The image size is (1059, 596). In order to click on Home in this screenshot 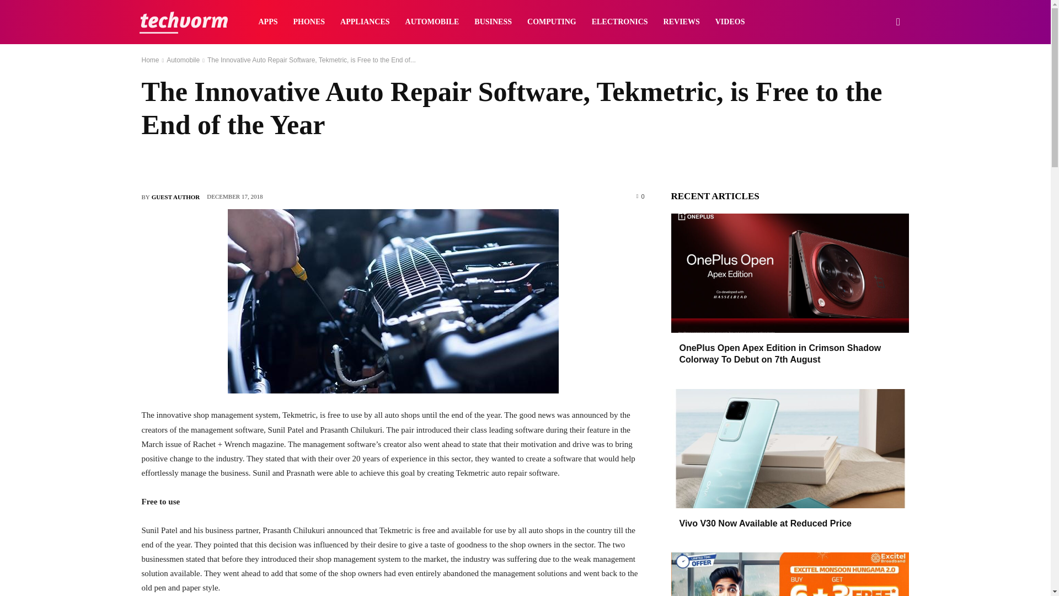, I will do `click(150, 60)`.